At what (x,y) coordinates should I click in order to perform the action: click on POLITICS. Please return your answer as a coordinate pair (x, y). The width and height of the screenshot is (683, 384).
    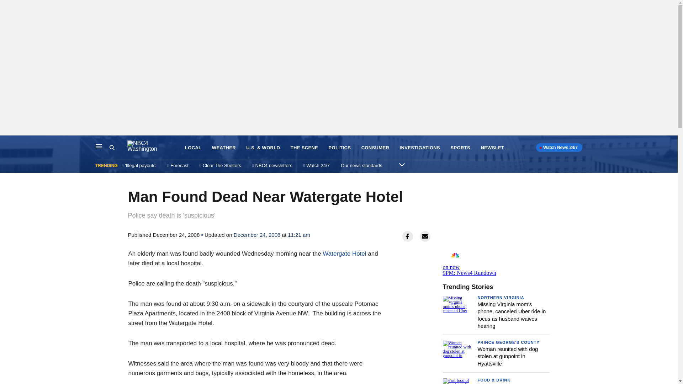
    Looking at the image, I should click on (223, 148).